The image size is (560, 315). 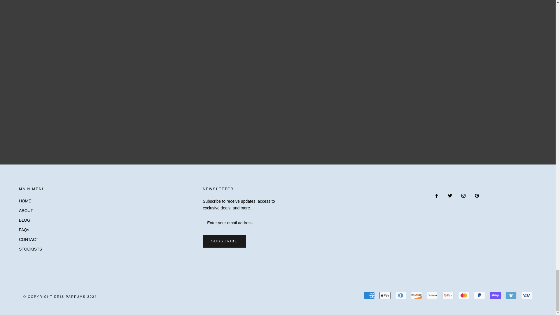 What do you see at coordinates (369, 295) in the screenshot?
I see `American Express` at bounding box center [369, 295].